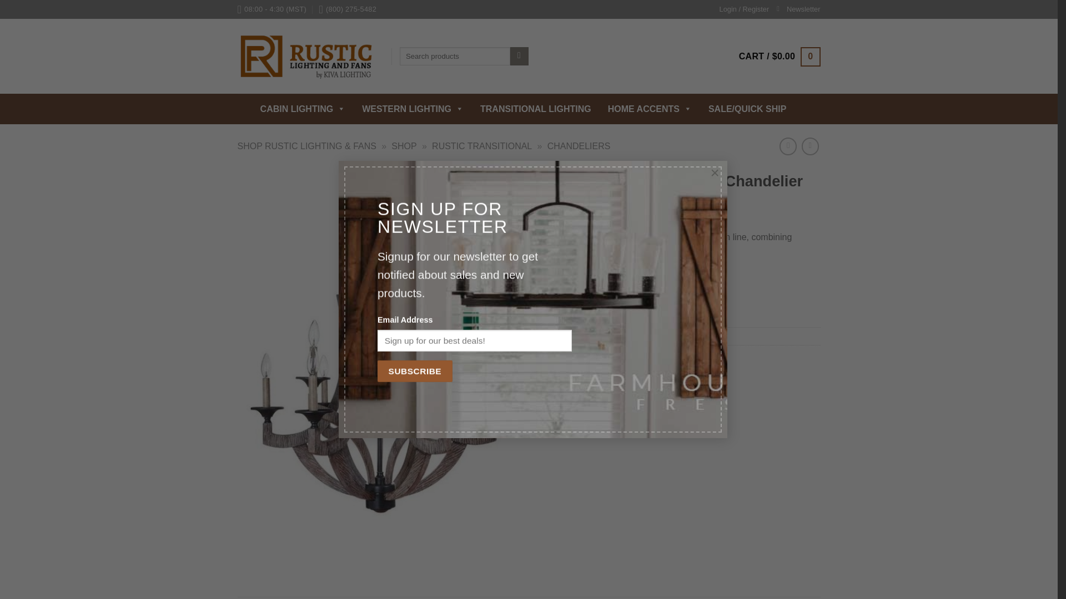 The image size is (1066, 599). What do you see at coordinates (571, 377) in the screenshot?
I see `Email to a Friend` at bounding box center [571, 377].